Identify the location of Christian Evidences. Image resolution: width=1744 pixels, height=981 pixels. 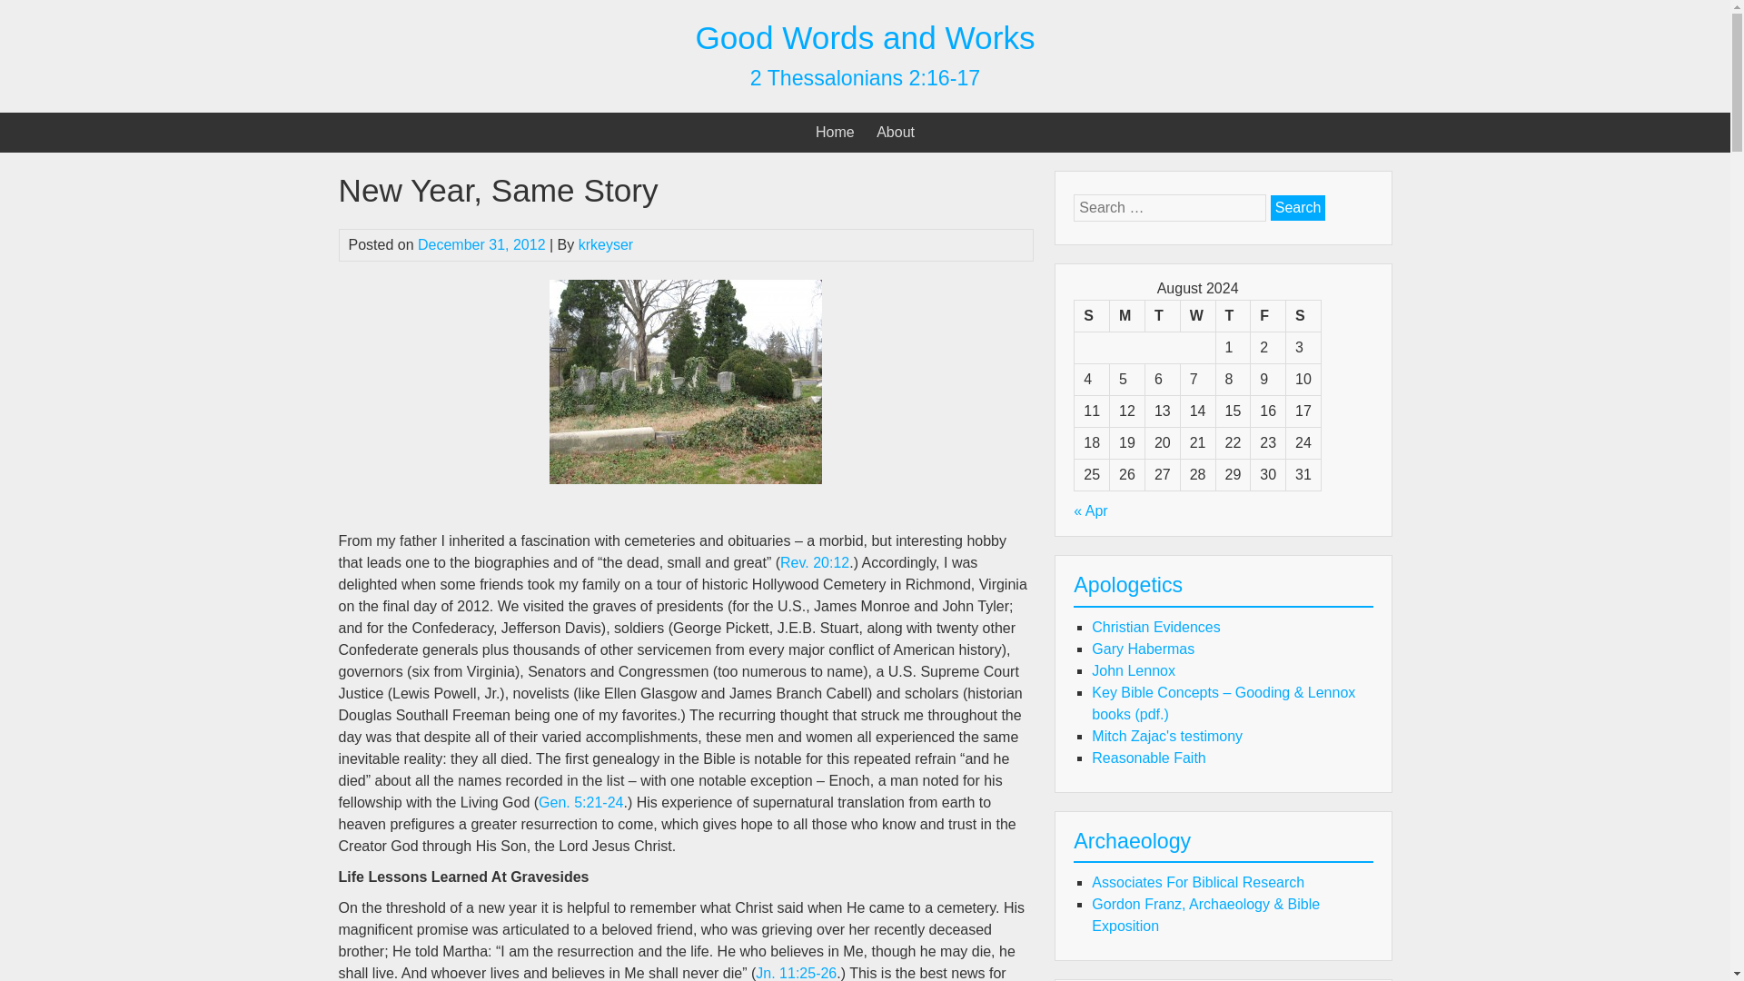
(1155, 627).